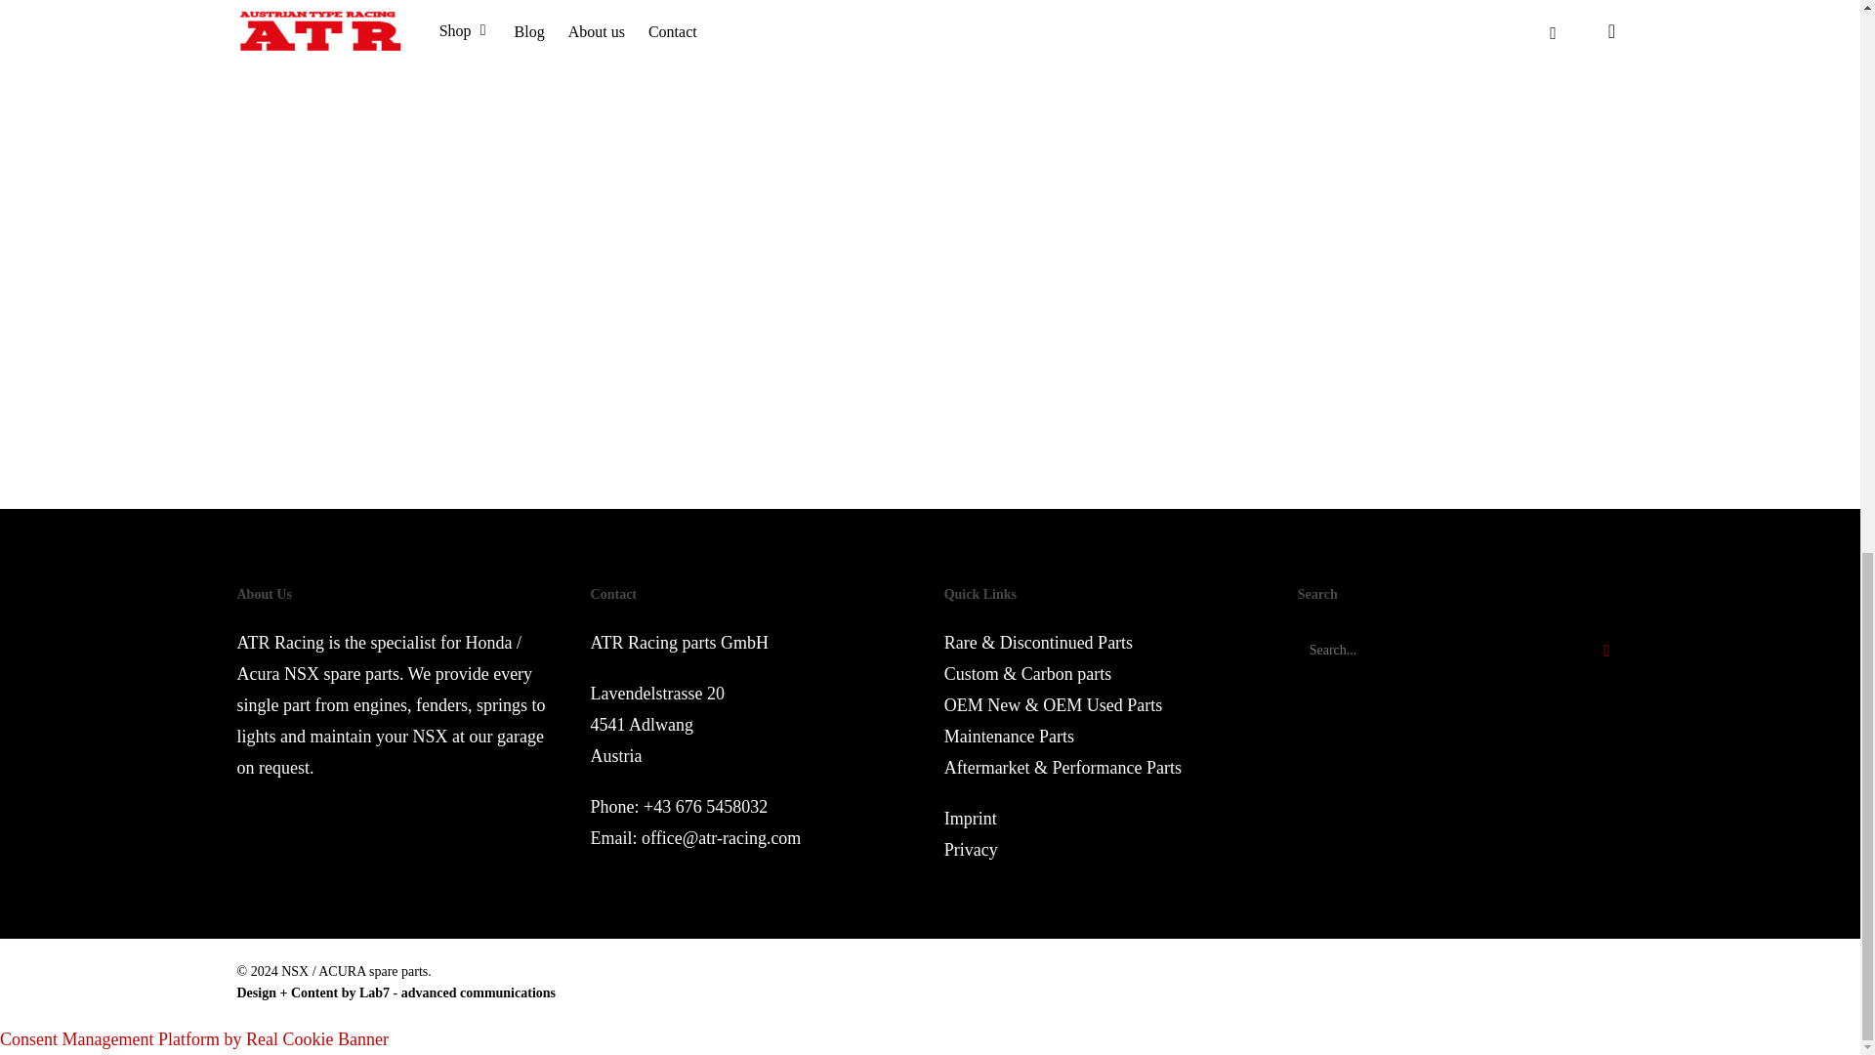 The width and height of the screenshot is (1875, 1055). I want to click on Privacy, so click(971, 850).